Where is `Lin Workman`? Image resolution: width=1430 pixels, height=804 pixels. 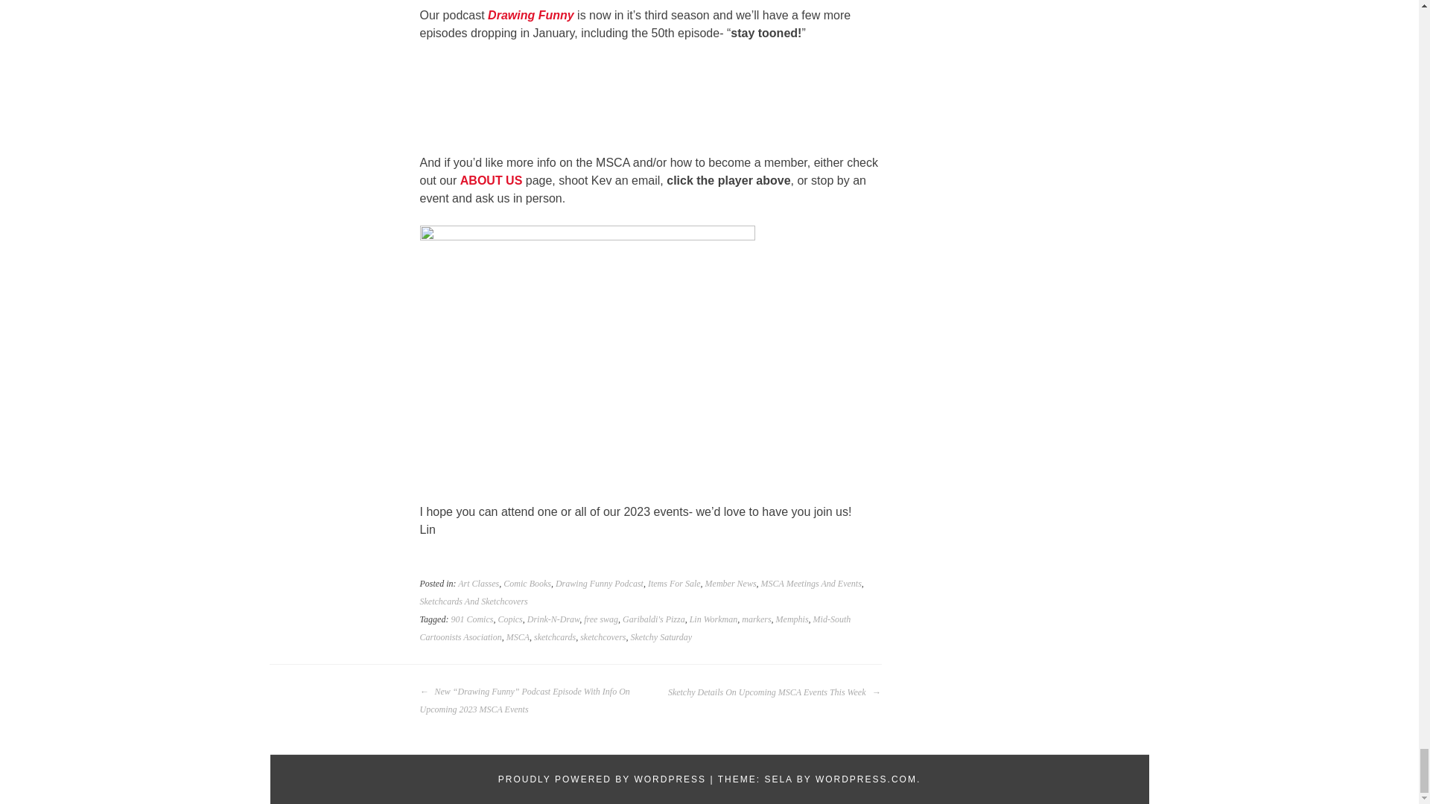
Lin Workman is located at coordinates (714, 619).